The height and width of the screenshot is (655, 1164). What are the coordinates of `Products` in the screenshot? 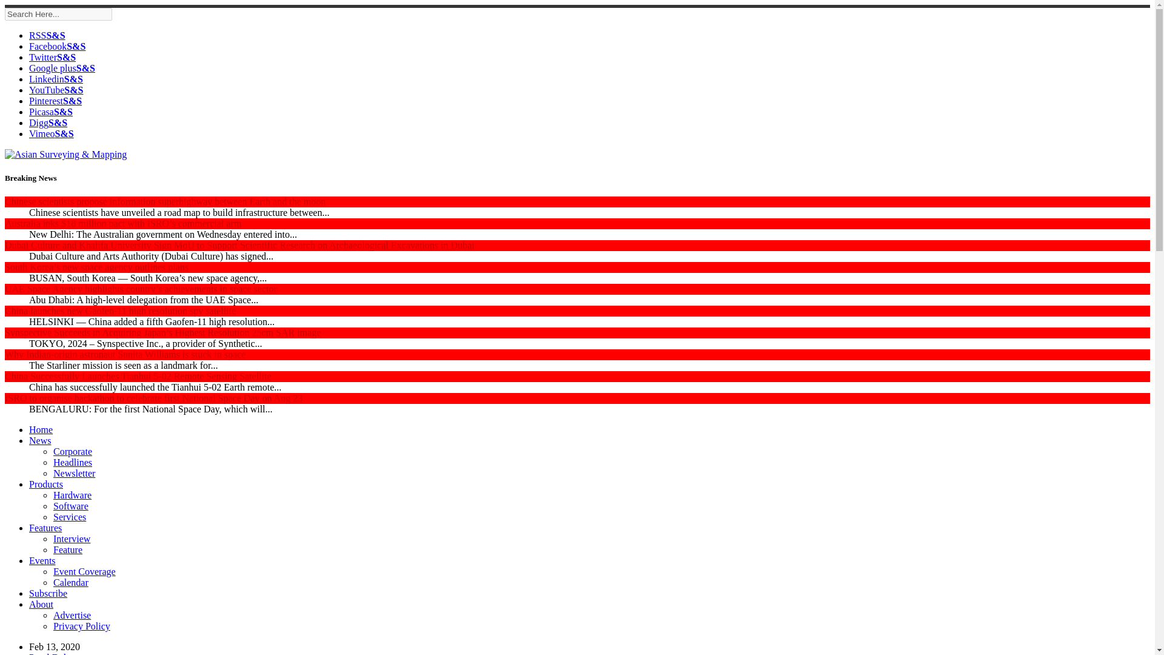 It's located at (46, 484).